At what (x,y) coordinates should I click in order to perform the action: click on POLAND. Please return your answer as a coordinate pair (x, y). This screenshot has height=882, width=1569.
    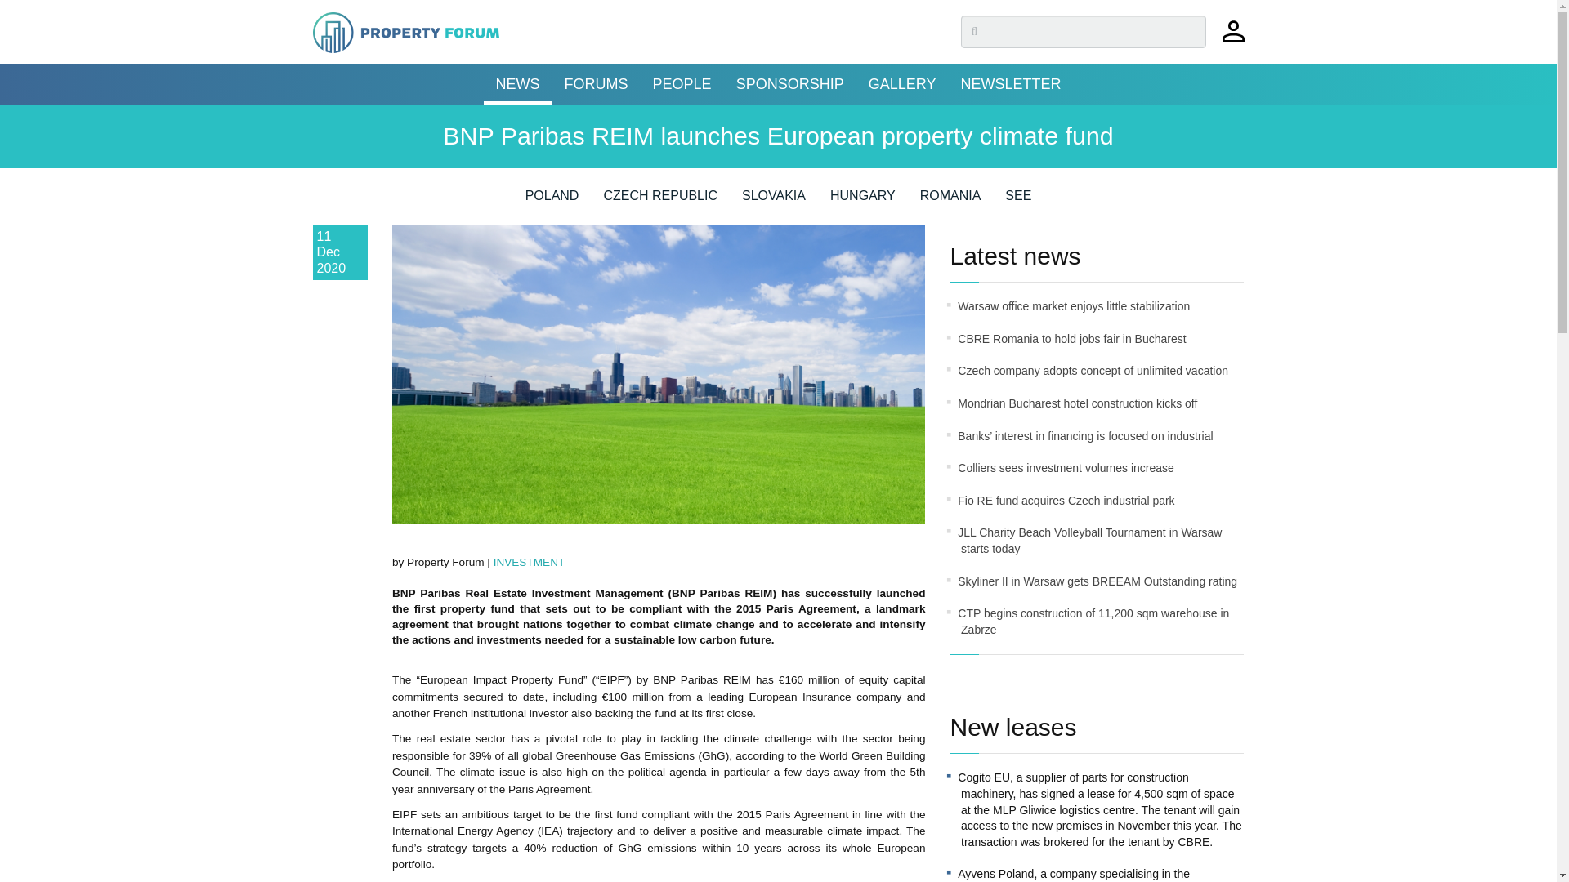
    Looking at the image, I should click on (552, 201).